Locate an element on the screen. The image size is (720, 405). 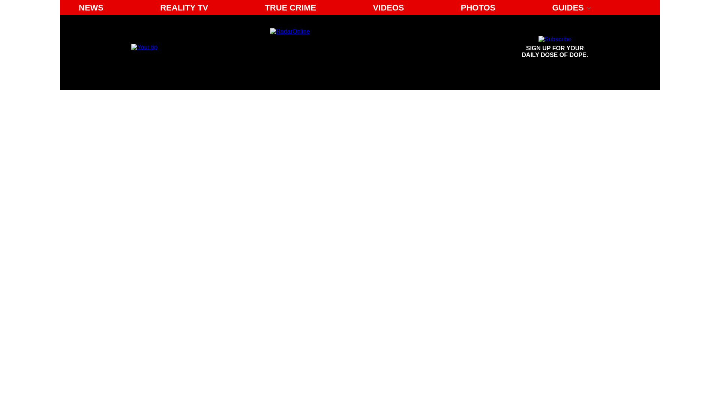
VIDEOS is located at coordinates (388, 7).